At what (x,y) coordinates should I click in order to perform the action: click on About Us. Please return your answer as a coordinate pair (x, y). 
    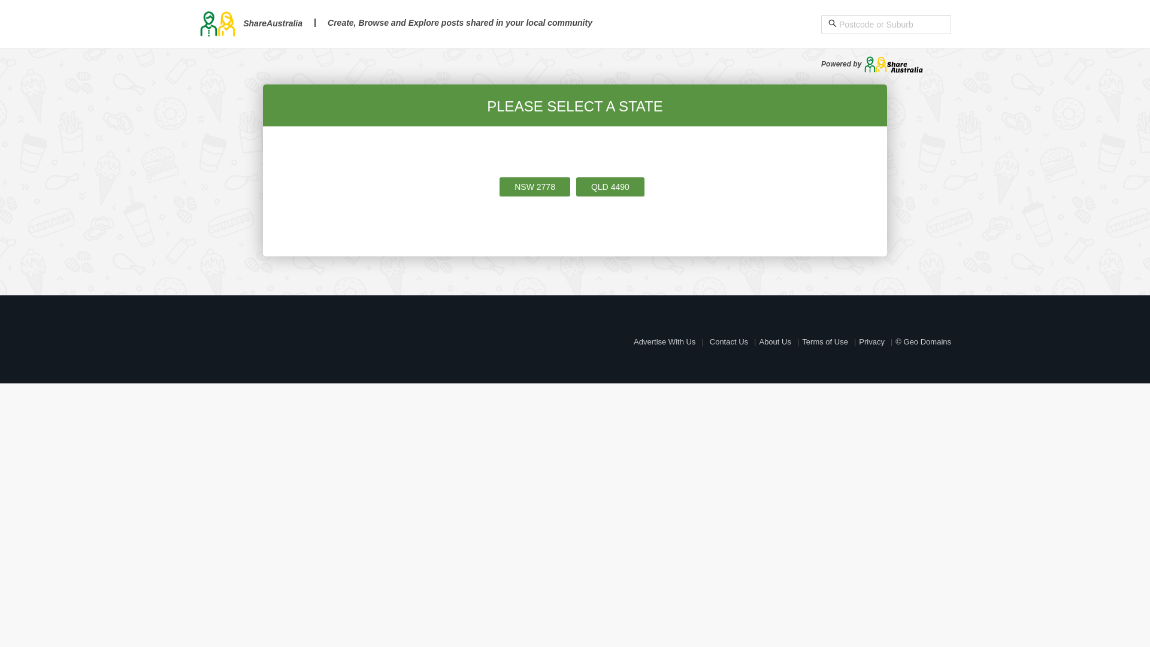
    Looking at the image, I should click on (775, 341).